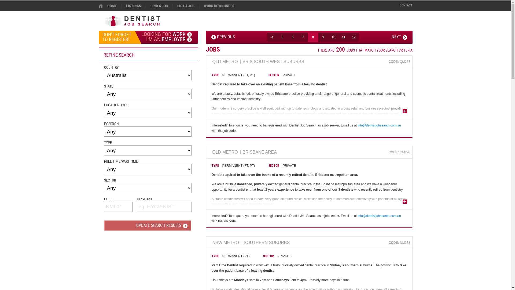  What do you see at coordinates (403, 5) in the screenshot?
I see `CONTACT` at bounding box center [403, 5].